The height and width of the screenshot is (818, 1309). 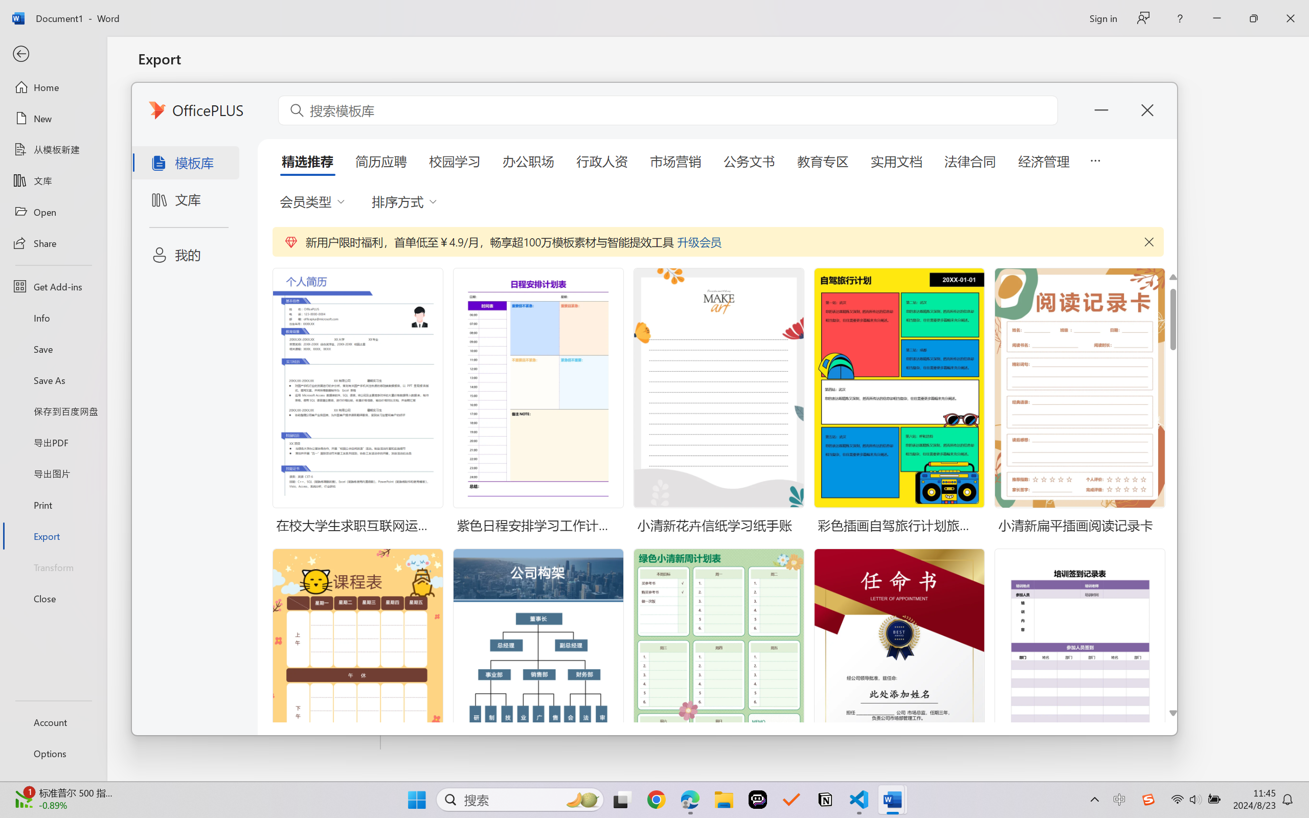 What do you see at coordinates (53, 504) in the screenshot?
I see `Print` at bounding box center [53, 504].